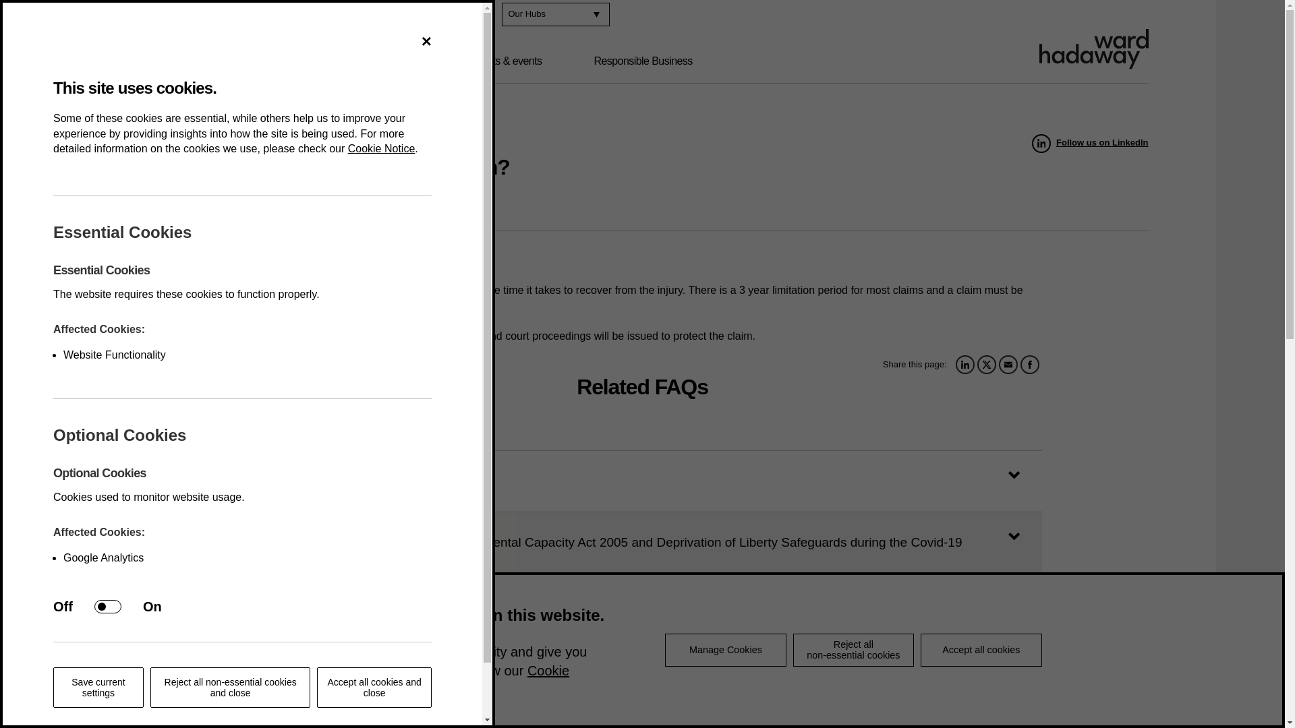 This screenshot has height=728, width=1295. What do you see at coordinates (286, 61) in the screenshot?
I see `What we do` at bounding box center [286, 61].